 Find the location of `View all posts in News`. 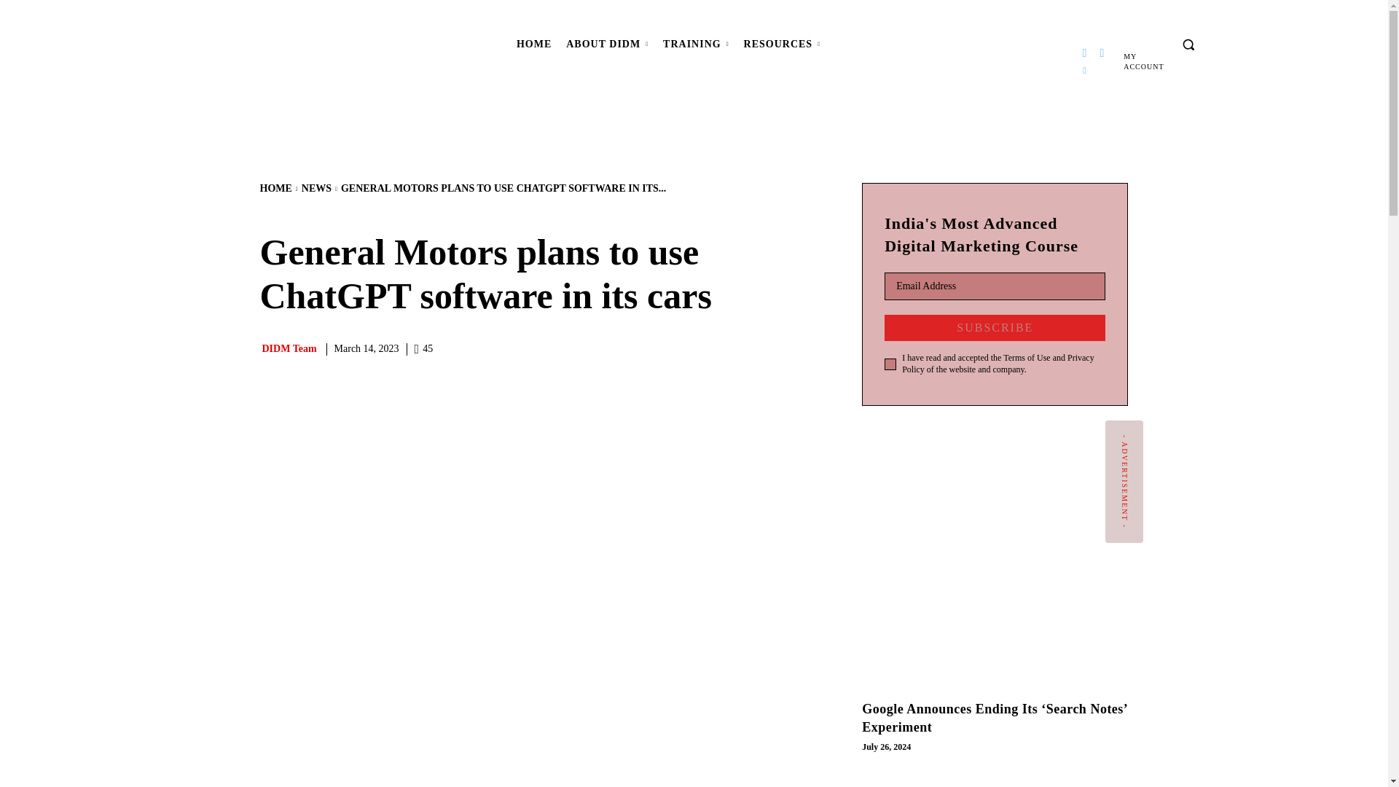

View all posts in News is located at coordinates (316, 188).